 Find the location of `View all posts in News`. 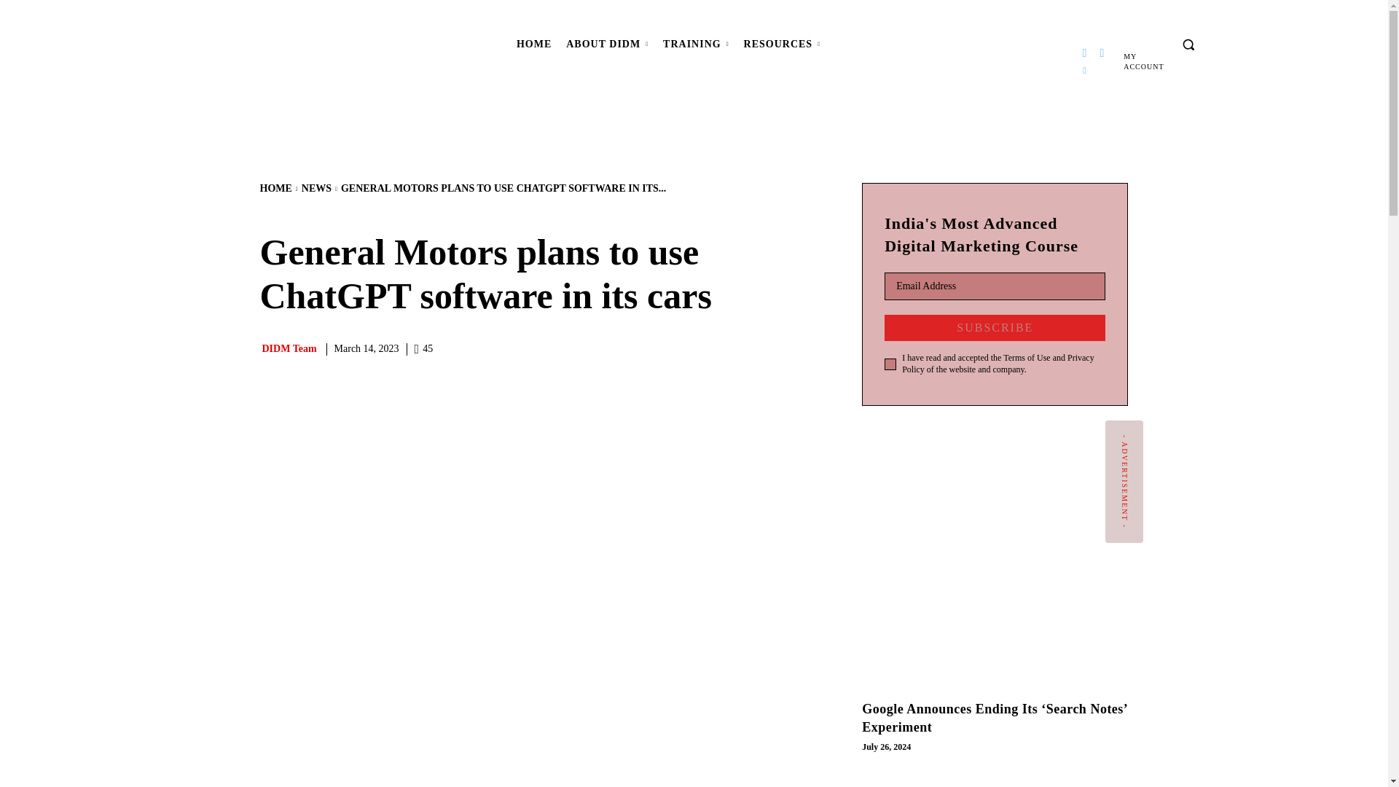

View all posts in News is located at coordinates (316, 188).